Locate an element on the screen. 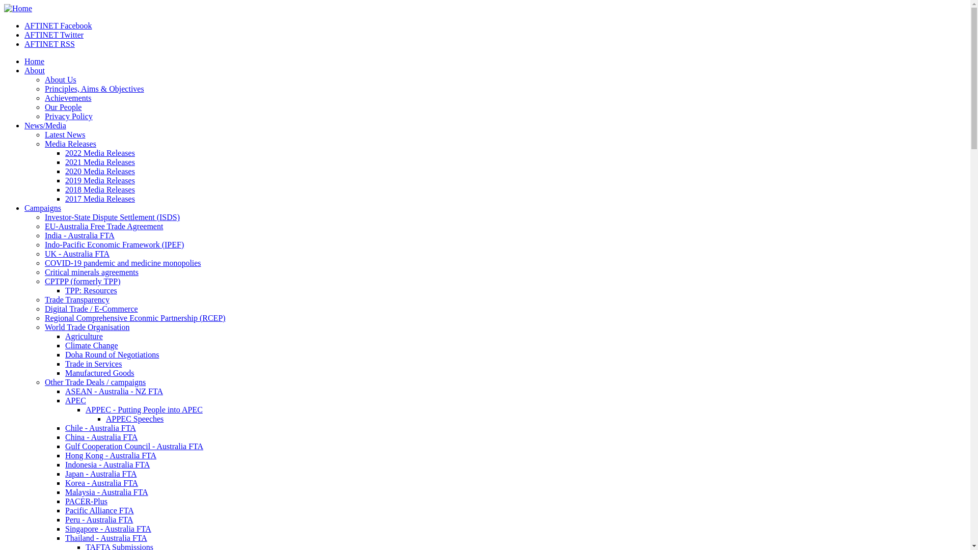 This screenshot has height=550, width=978. Peru - Australia FTA is located at coordinates (99, 519).